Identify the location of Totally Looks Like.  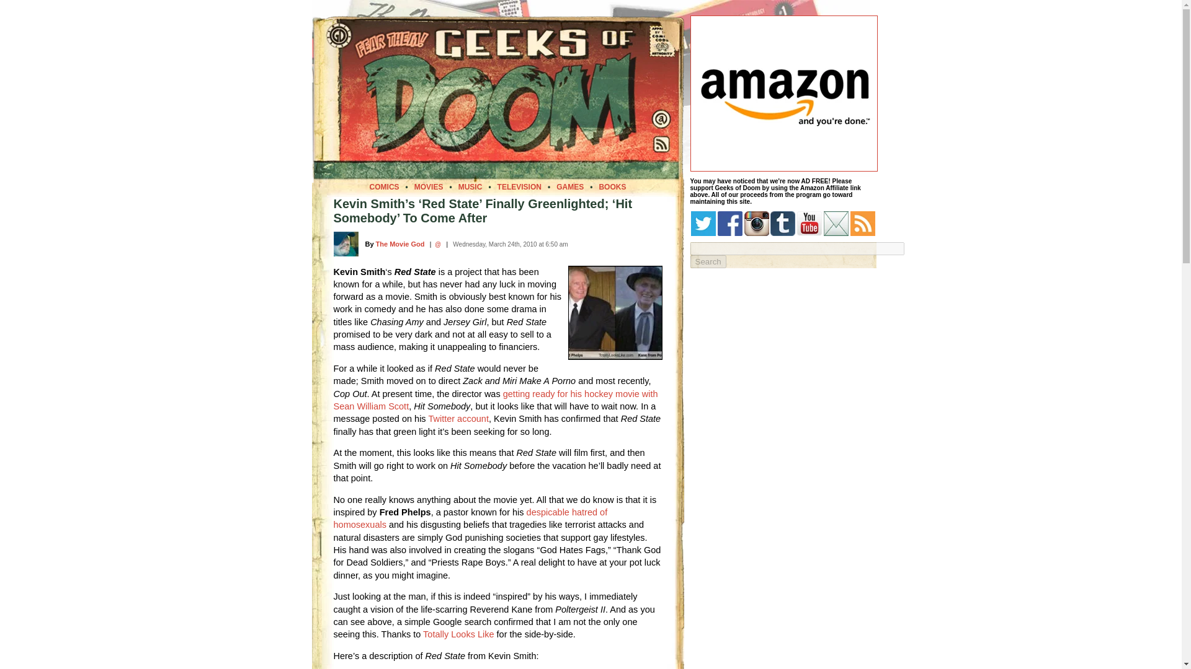
(458, 634).